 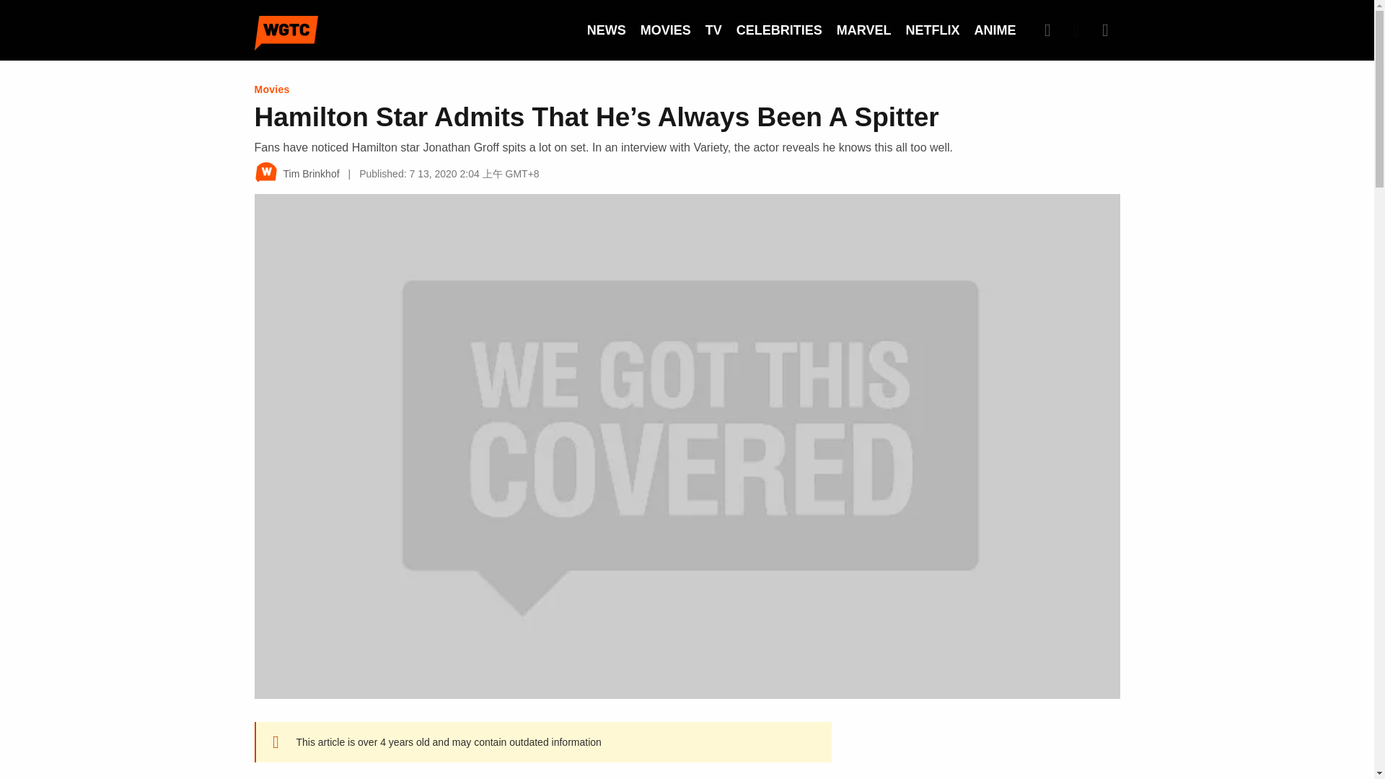 What do you see at coordinates (779, 30) in the screenshot?
I see `CELEBRITIES` at bounding box center [779, 30].